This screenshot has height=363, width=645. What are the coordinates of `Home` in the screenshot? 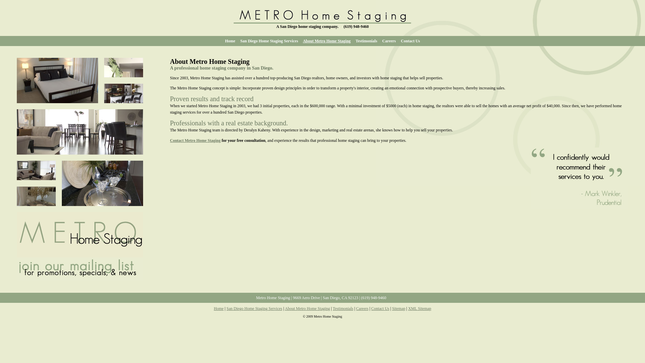 It's located at (230, 41).